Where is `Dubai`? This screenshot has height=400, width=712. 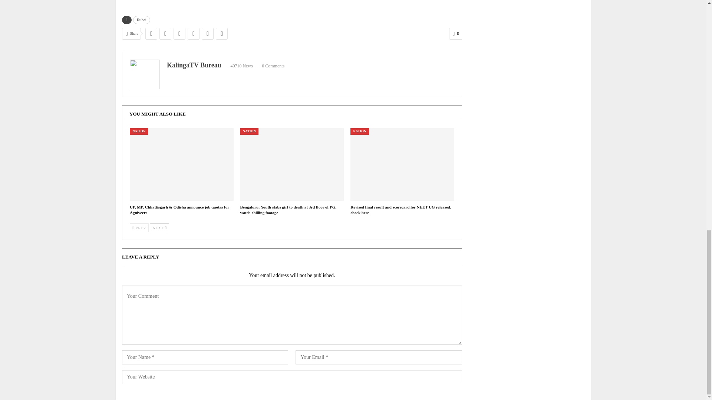 Dubai is located at coordinates (142, 20).